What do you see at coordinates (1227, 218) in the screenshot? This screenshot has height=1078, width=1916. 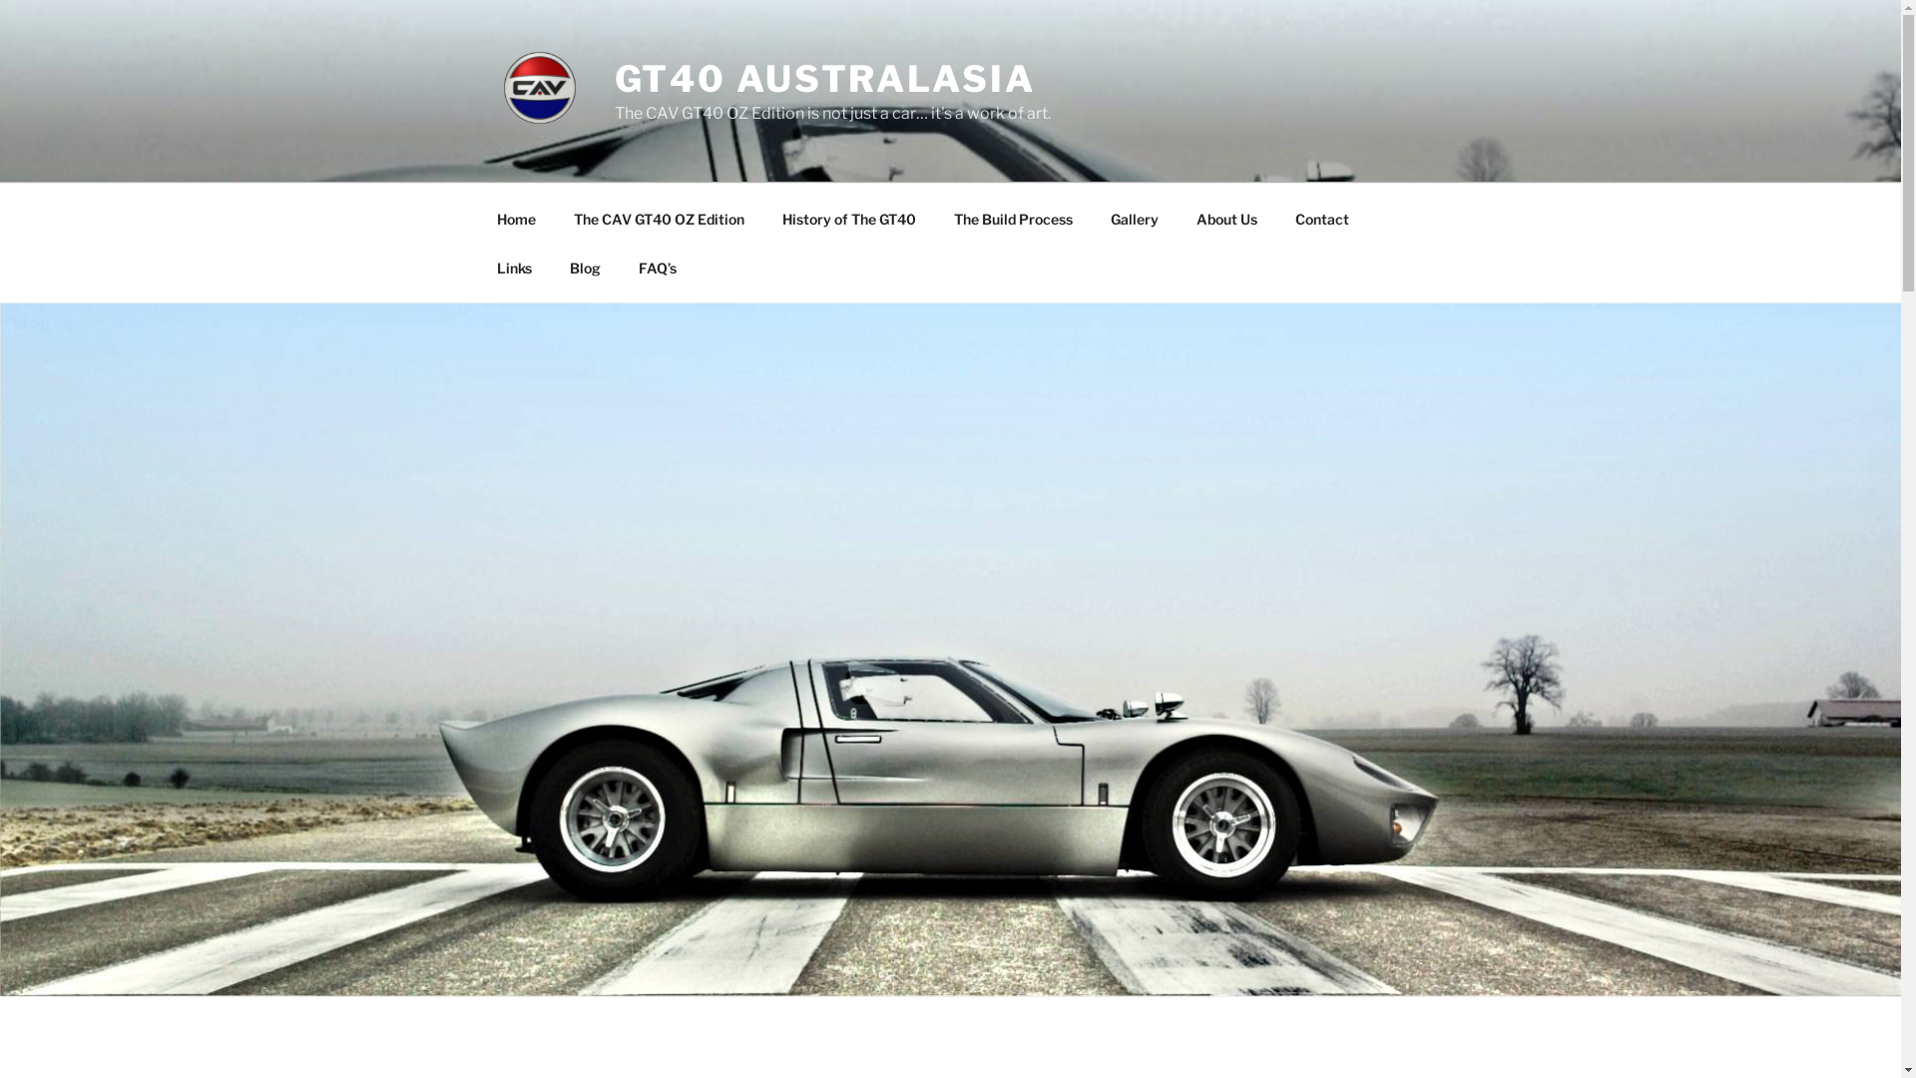 I see `About Us` at bounding box center [1227, 218].